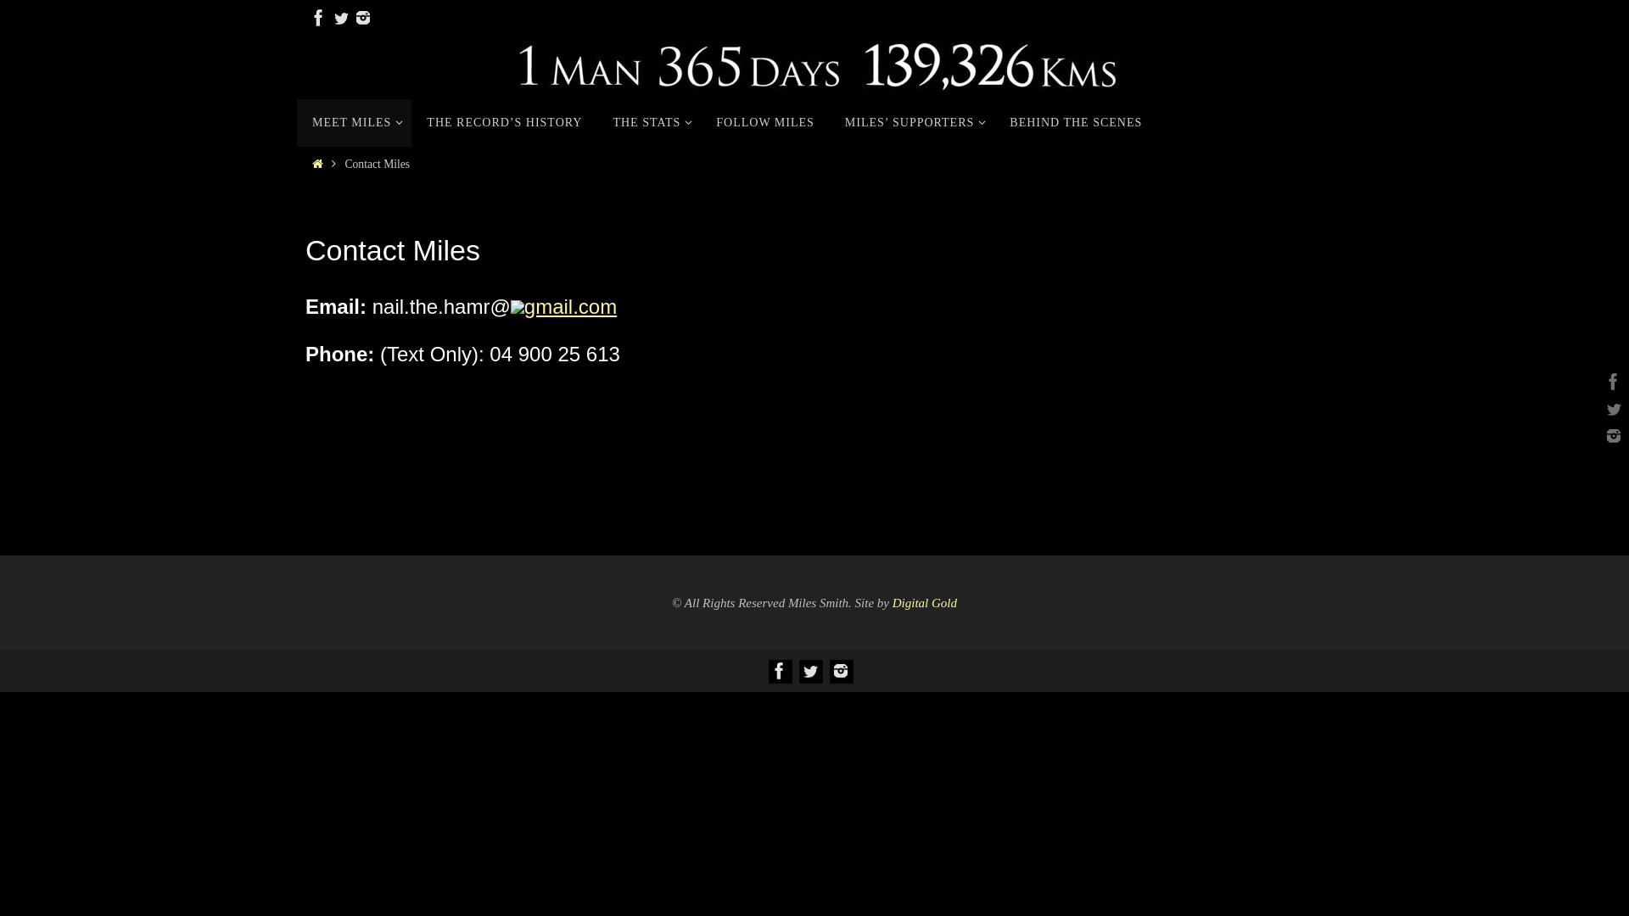  What do you see at coordinates (355, 123) in the screenshot?
I see `MEET MILES` at bounding box center [355, 123].